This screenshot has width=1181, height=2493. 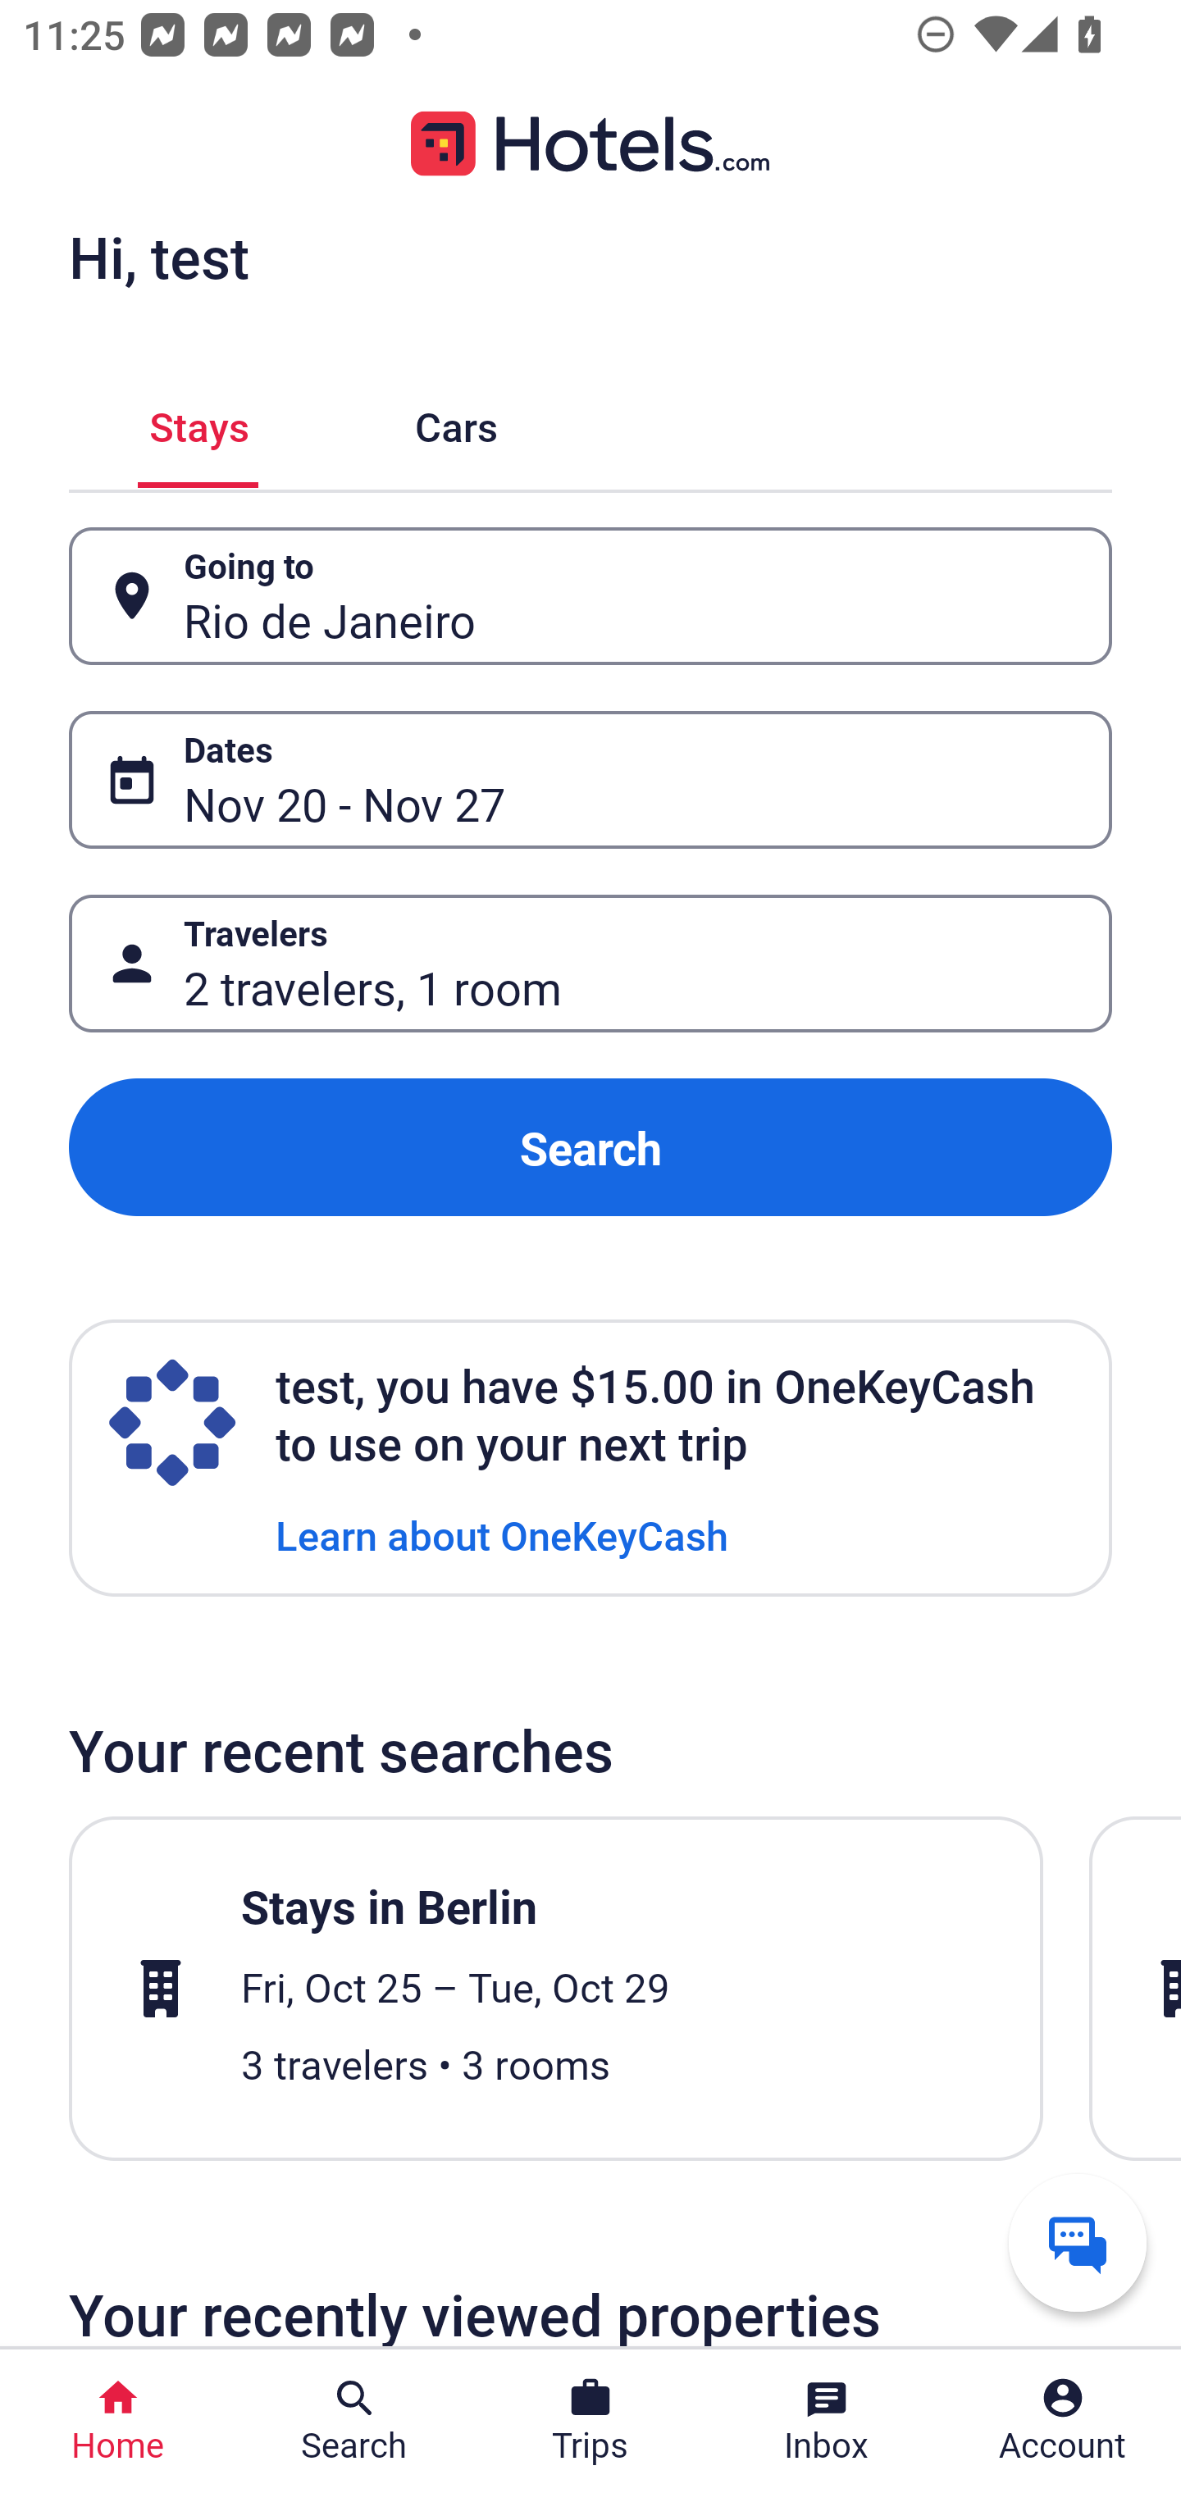 What do you see at coordinates (456, 422) in the screenshot?
I see `Cars` at bounding box center [456, 422].